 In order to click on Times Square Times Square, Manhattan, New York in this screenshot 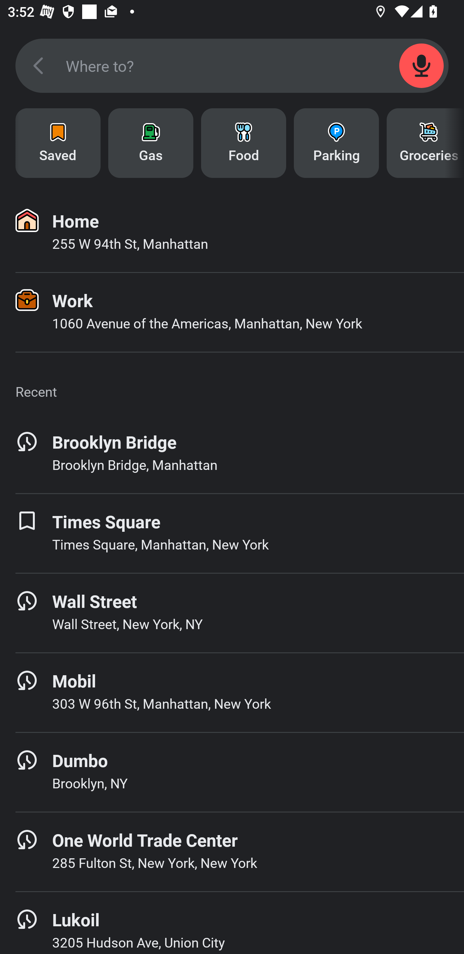, I will do `click(232, 533)`.